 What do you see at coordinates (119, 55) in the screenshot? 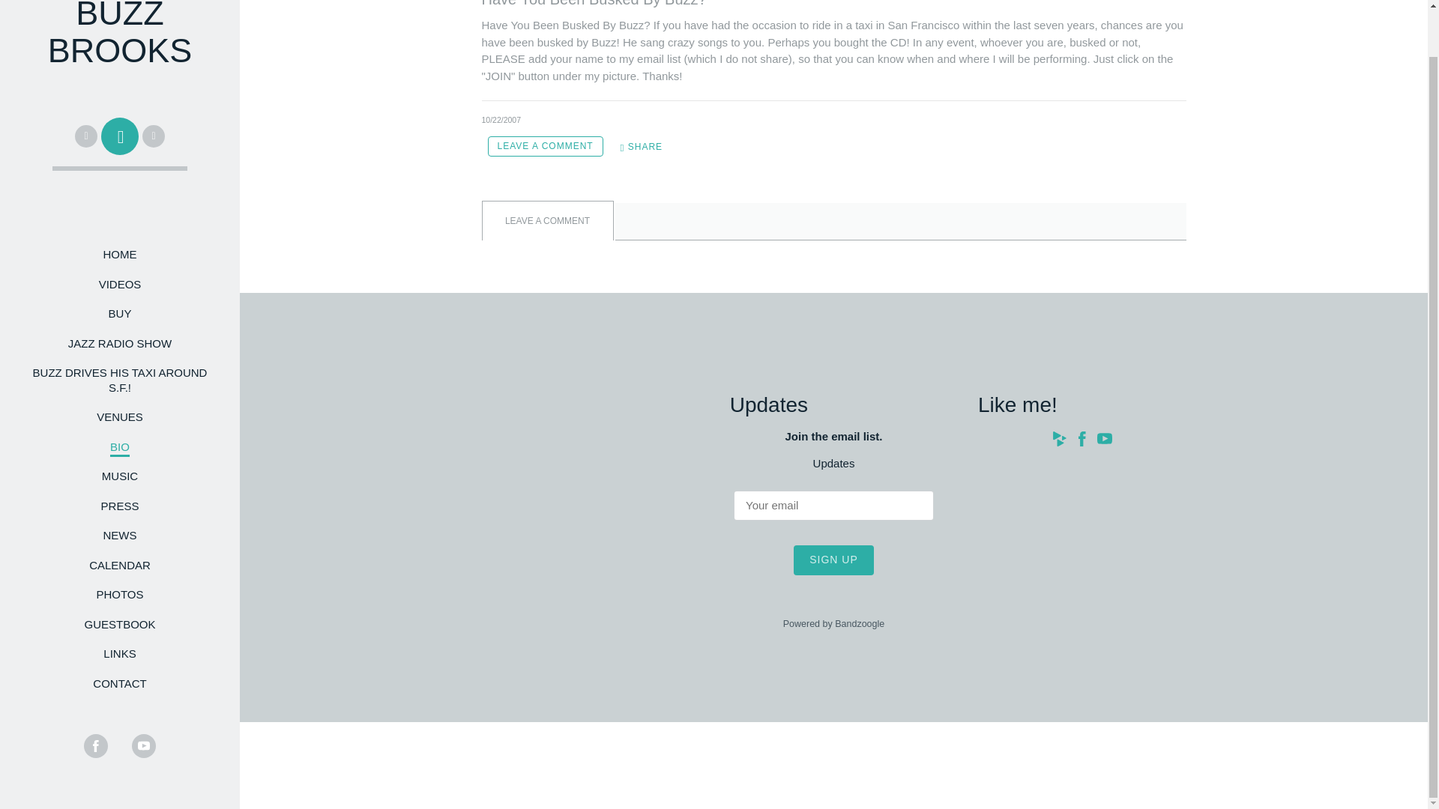
I see `BUZZ BROOKS` at bounding box center [119, 55].